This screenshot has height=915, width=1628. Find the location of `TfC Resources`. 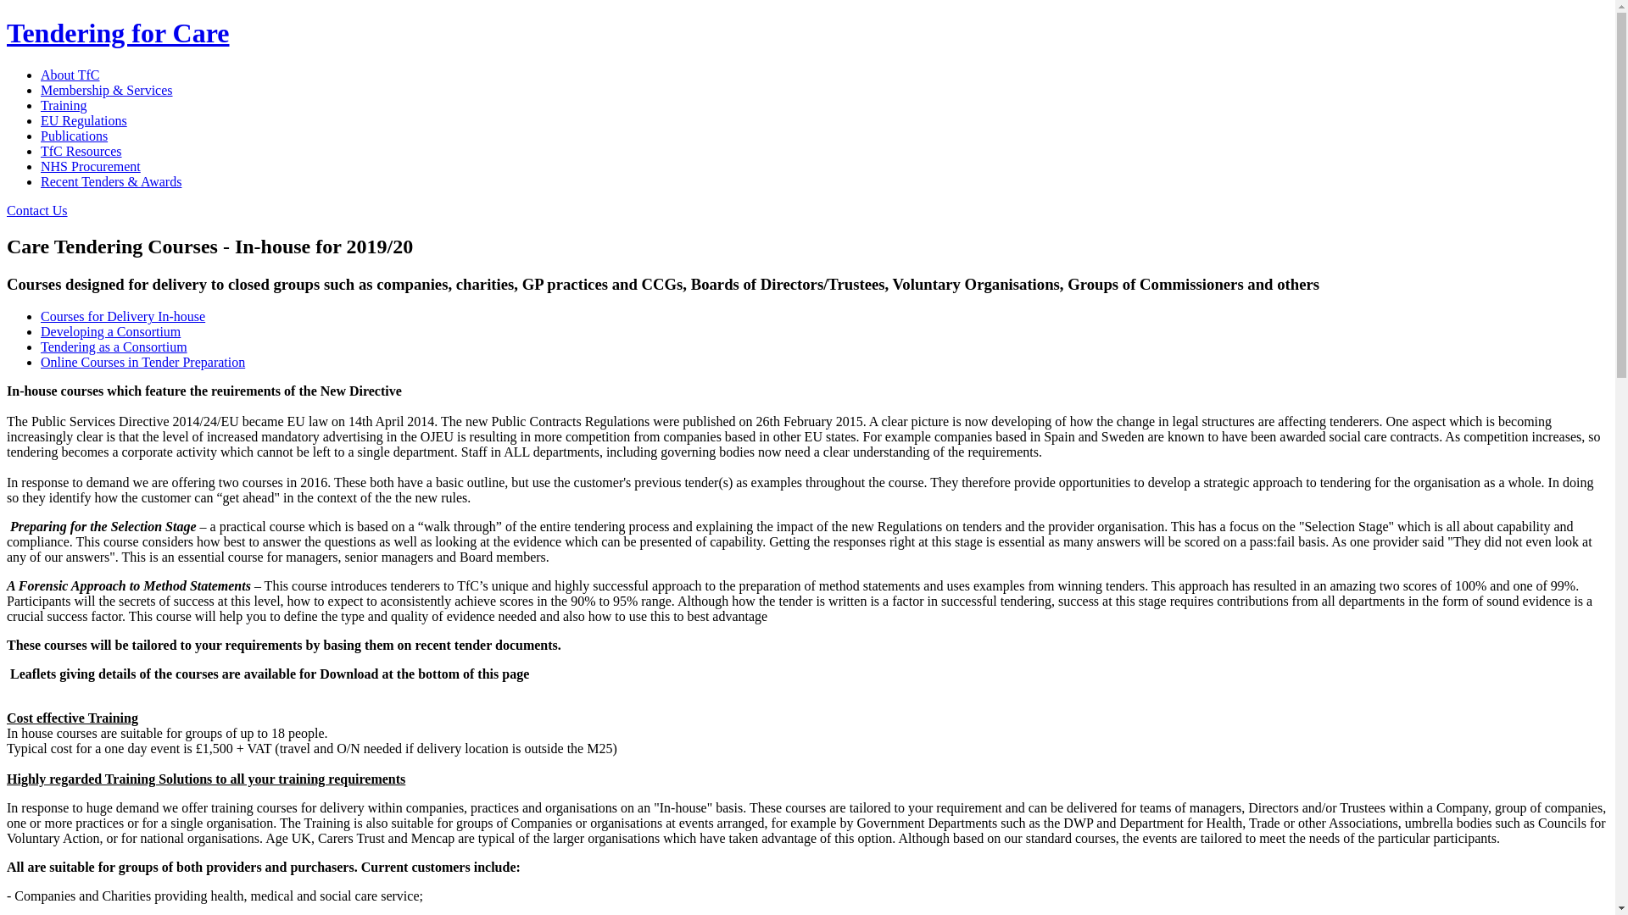

TfC Resources is located at coordinates (81, 151).